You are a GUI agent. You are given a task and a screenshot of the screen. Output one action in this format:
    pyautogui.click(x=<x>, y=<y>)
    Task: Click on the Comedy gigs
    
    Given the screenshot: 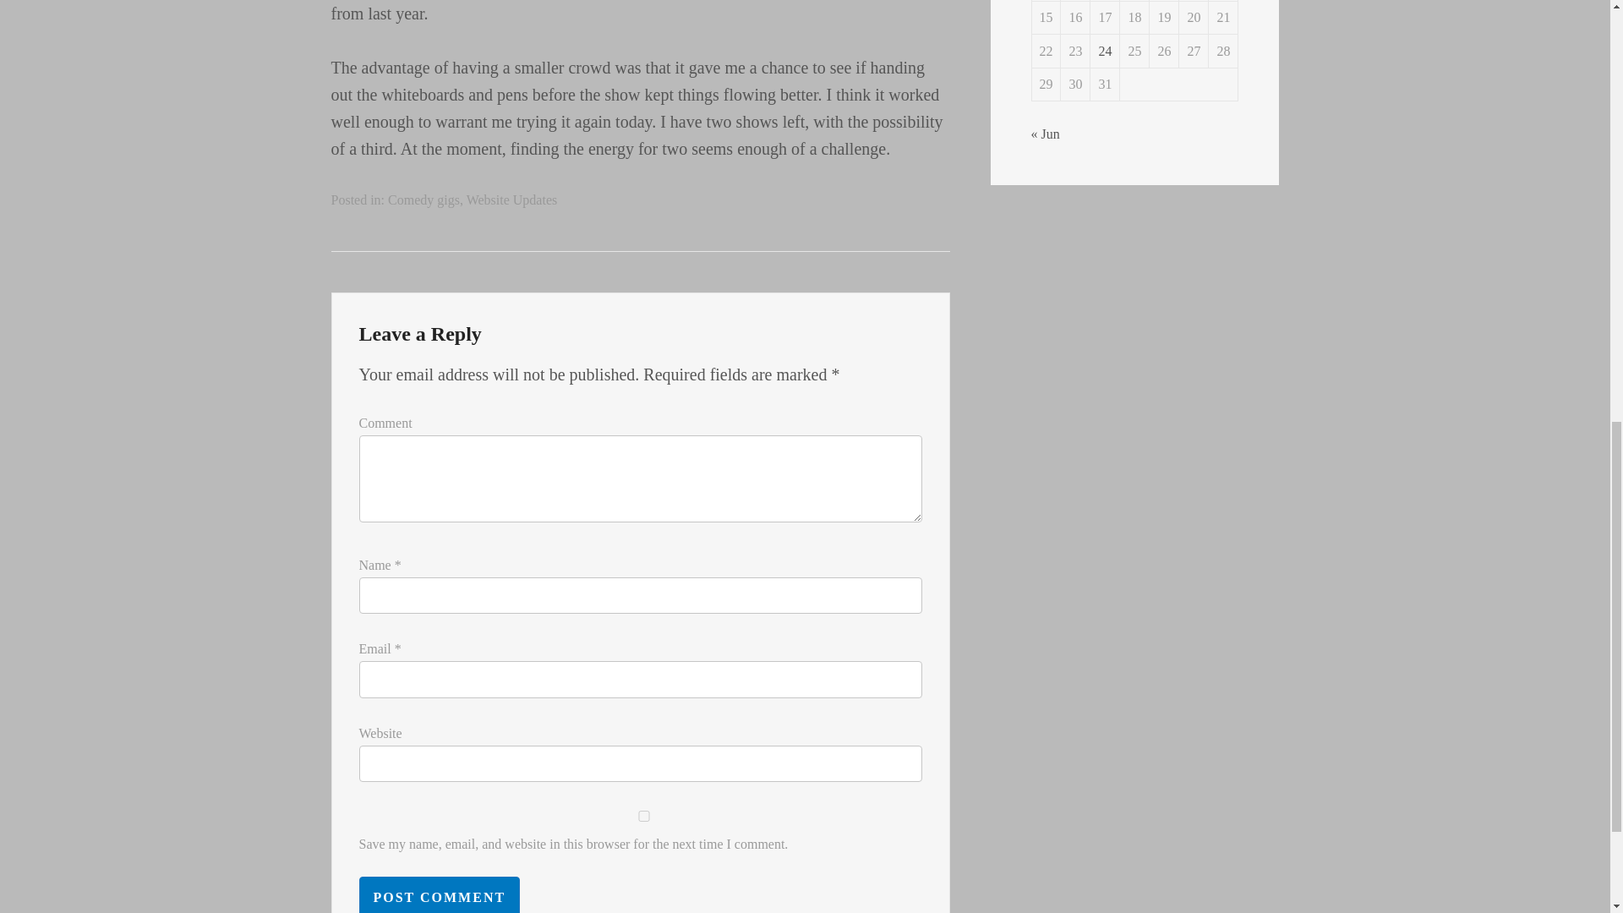 What is the action you would take?
    pyautogui.click(x=423, y=200)
    